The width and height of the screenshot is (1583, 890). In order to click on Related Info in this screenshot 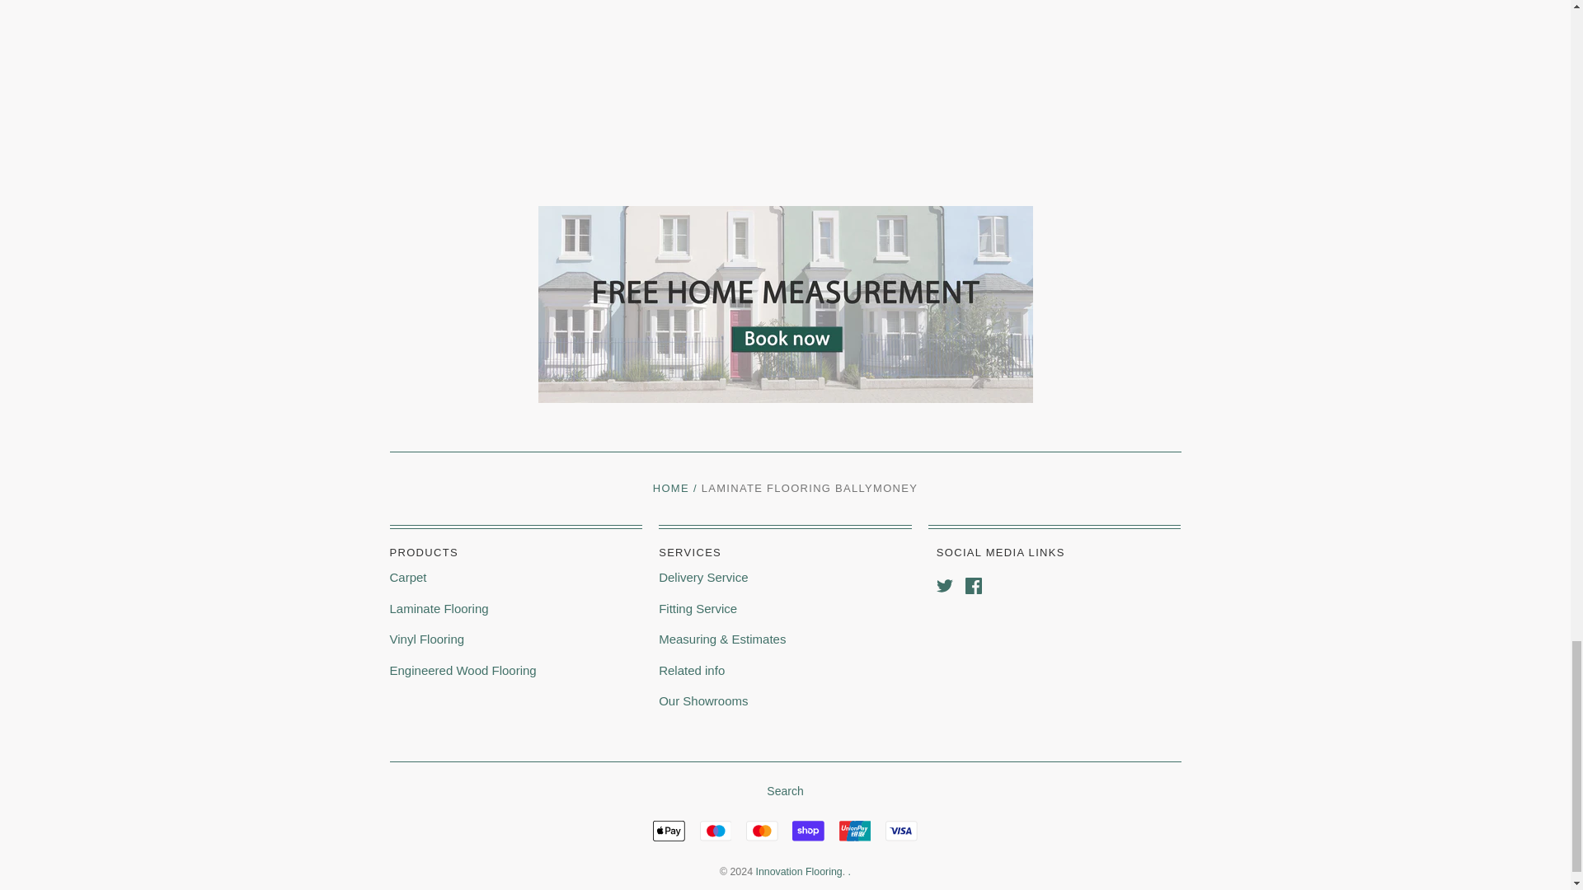, I will do `click(691, 669)`.